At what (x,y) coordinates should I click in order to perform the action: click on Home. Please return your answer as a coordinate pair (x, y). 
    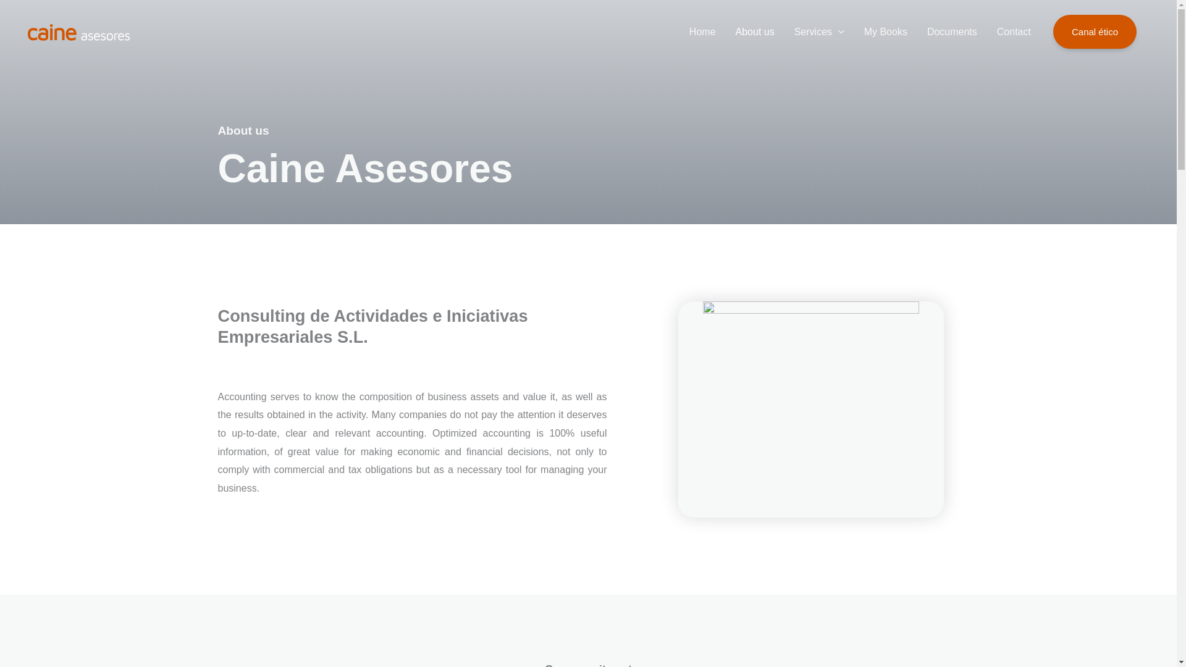
    Looking at the image, I should click on (703, 32).